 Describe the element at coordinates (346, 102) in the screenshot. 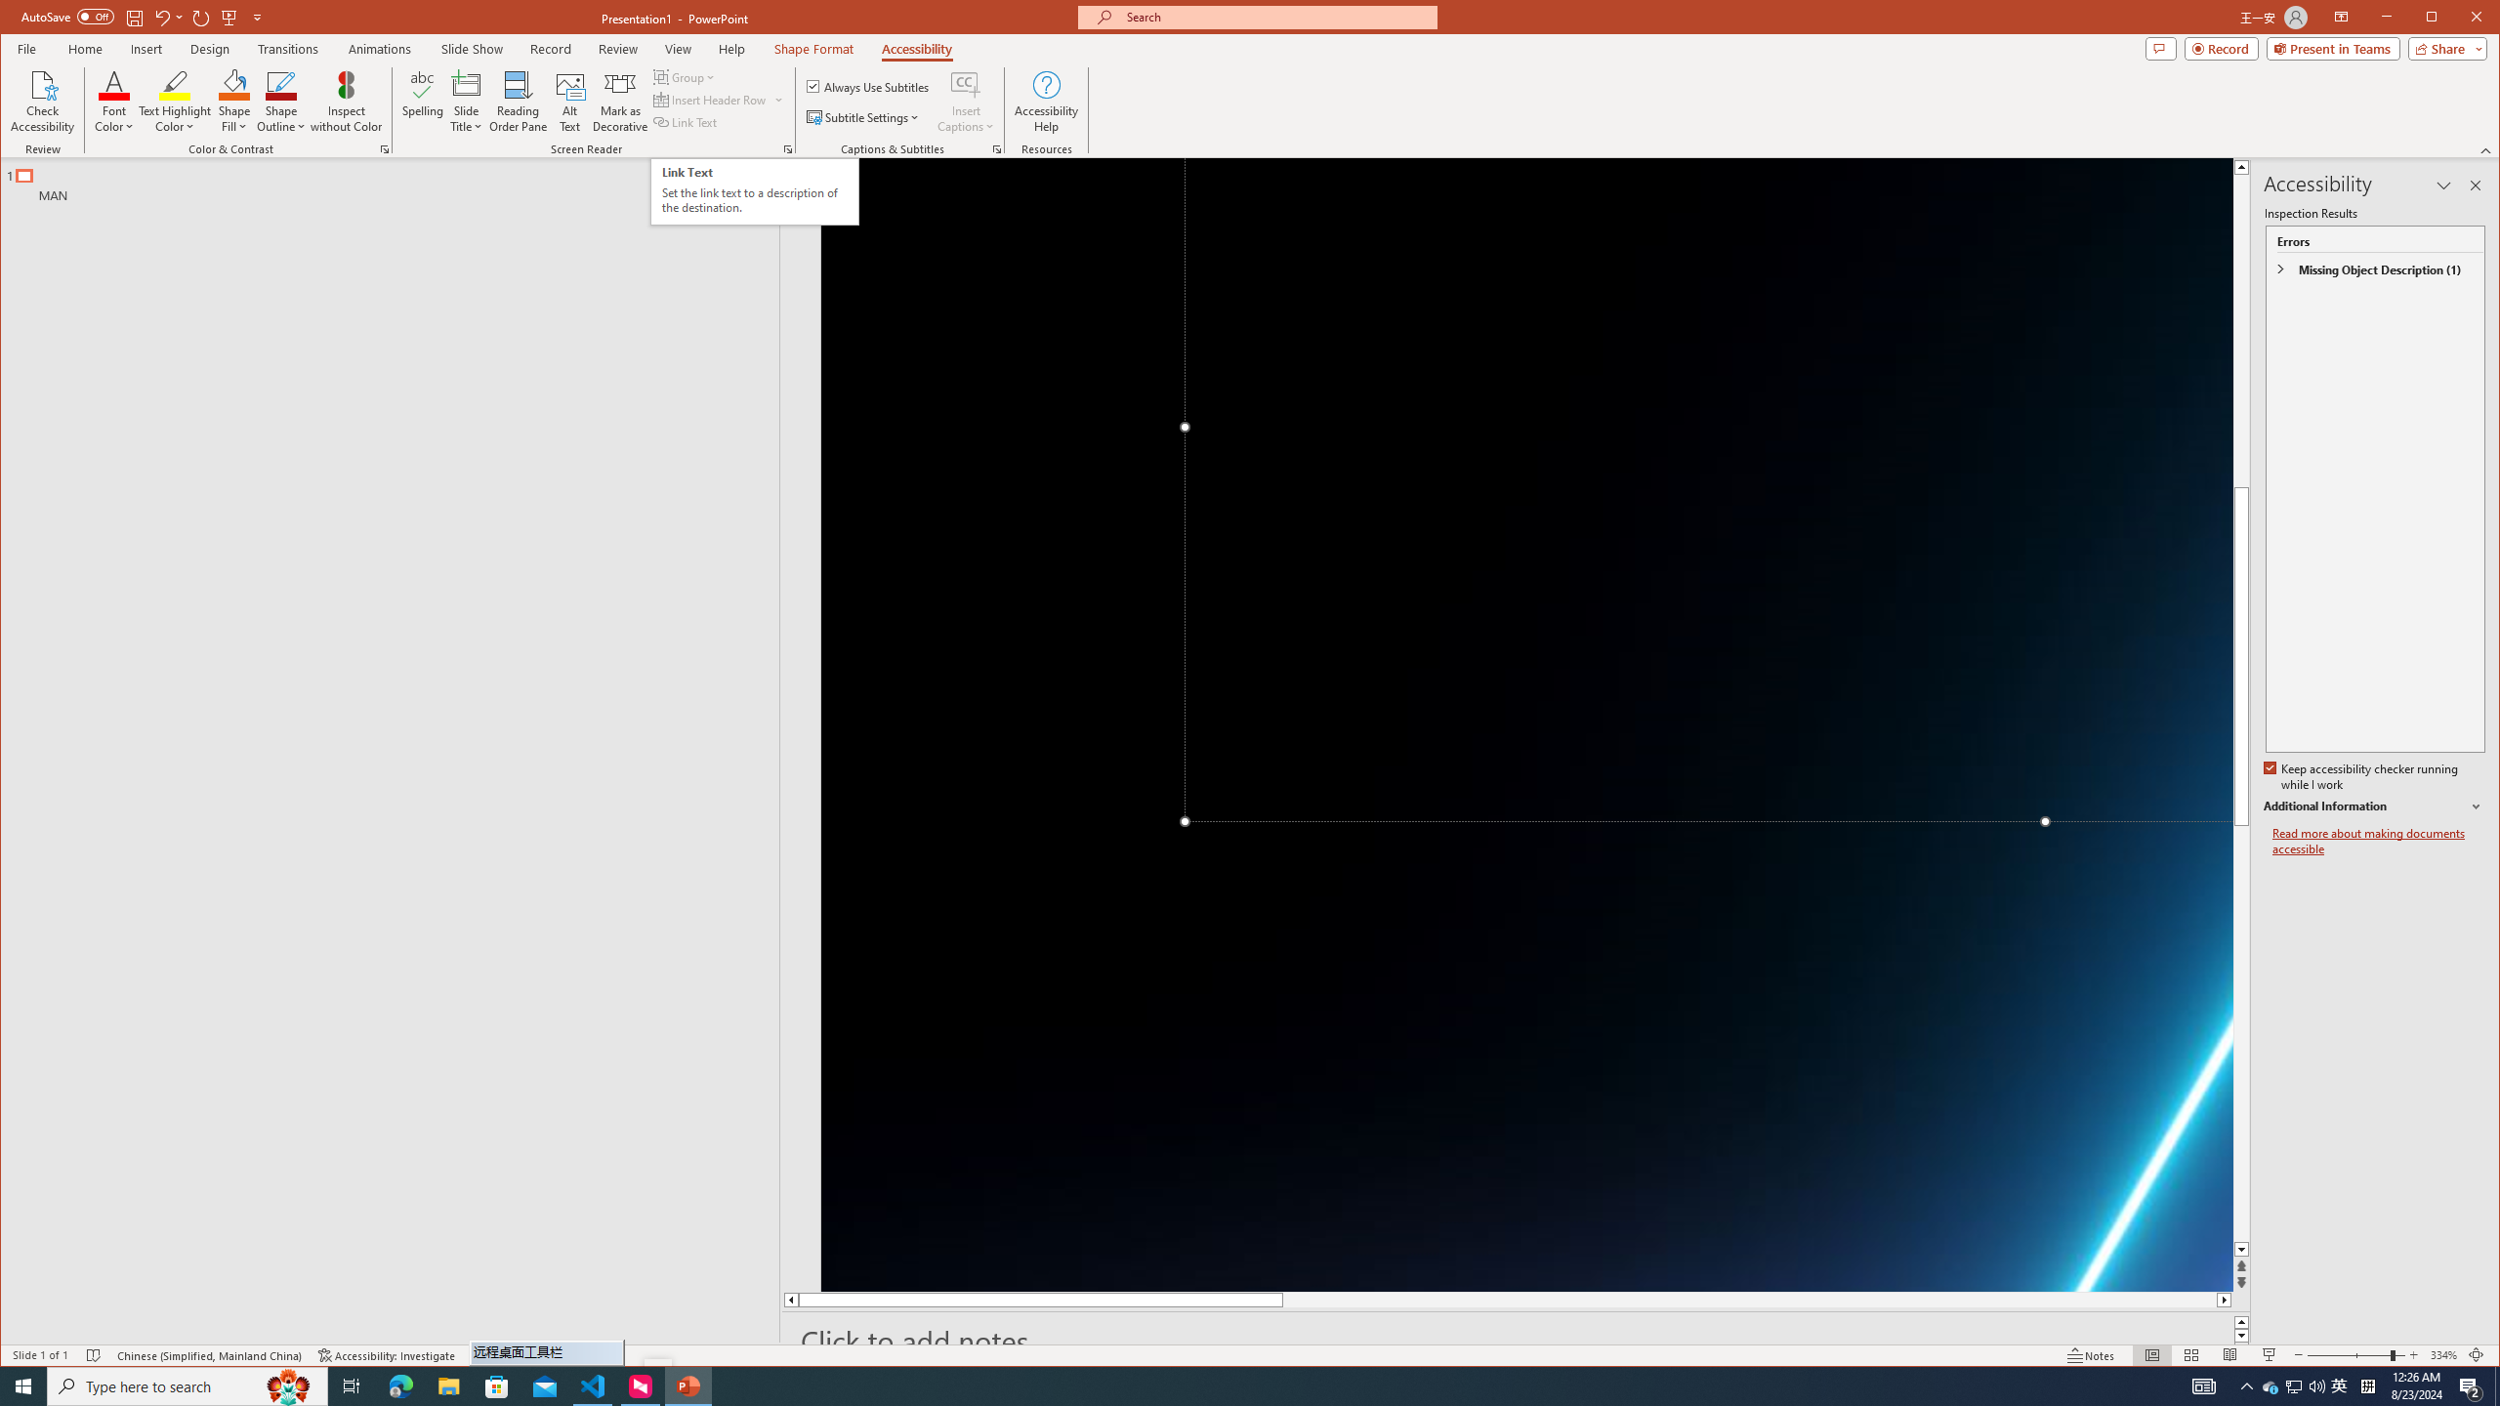

I see `Inspect without Color` at that location.